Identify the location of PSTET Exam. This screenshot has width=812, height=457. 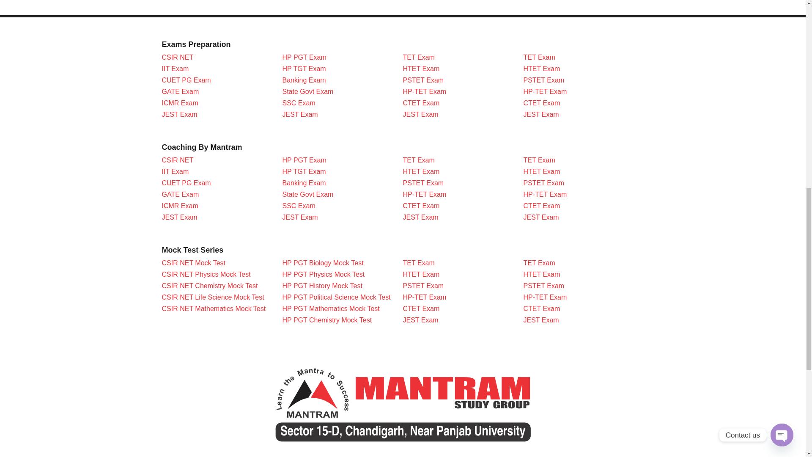
(423, 80).